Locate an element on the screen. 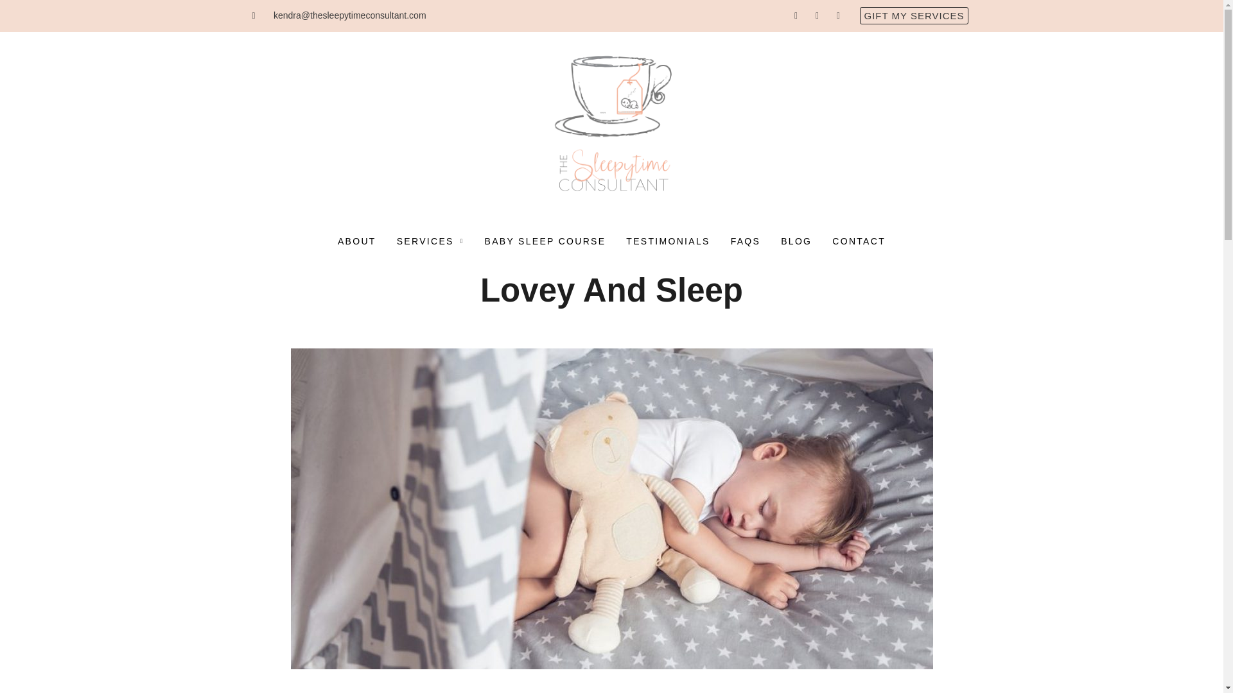 This screenshot has height=693, width=1233. FAQS is located at coordinates (746, 241).